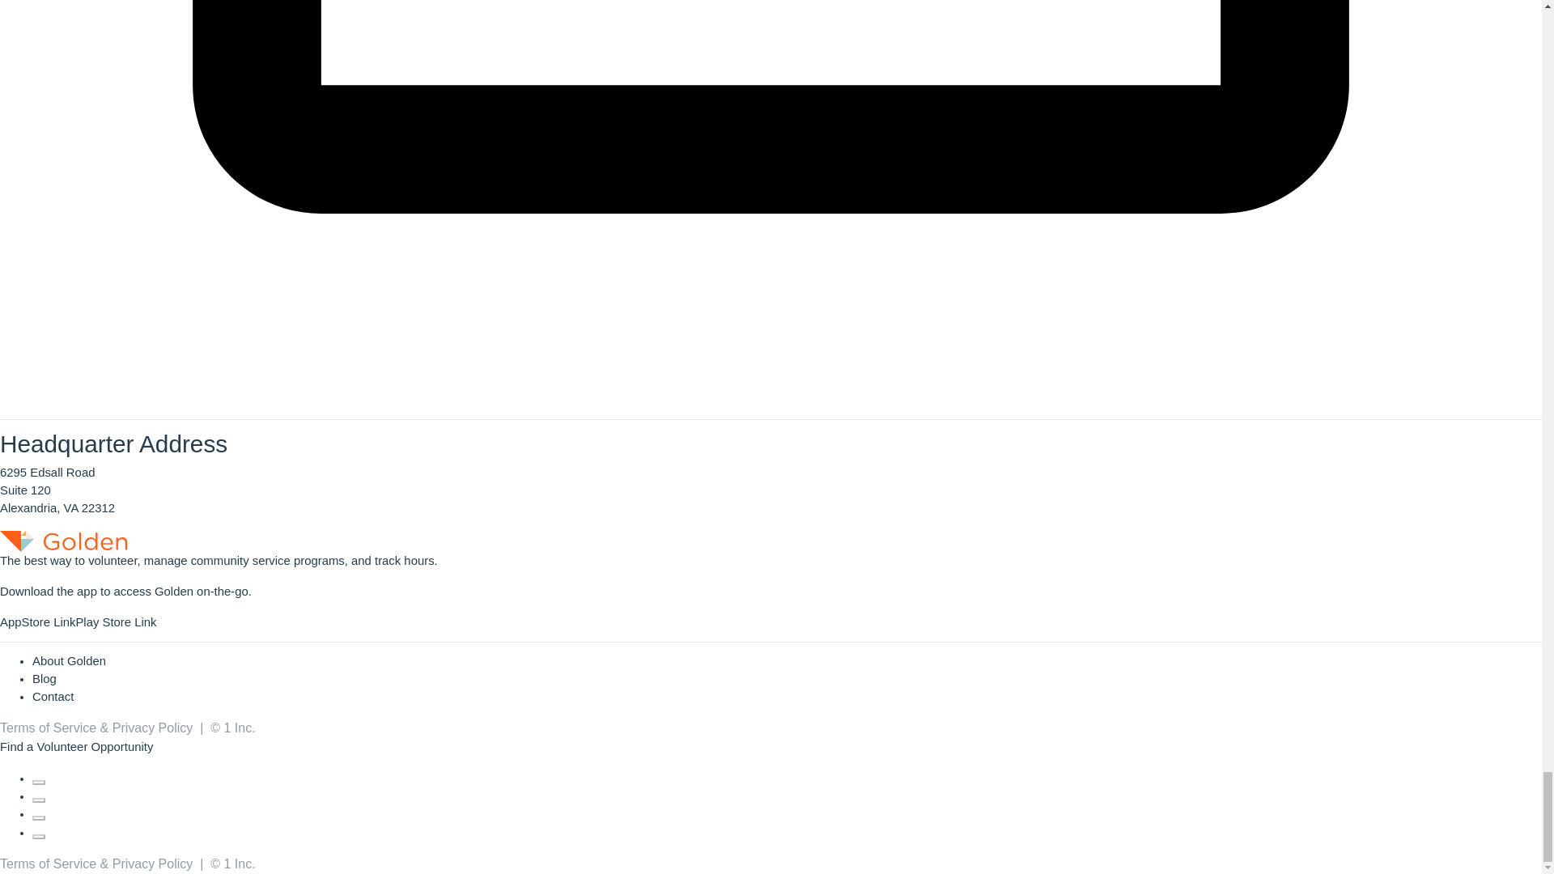  What do you see at coordinates (39, 814) in the screenshot?
I see `Visit Us On Instagram` at bounding box center [39, 814].